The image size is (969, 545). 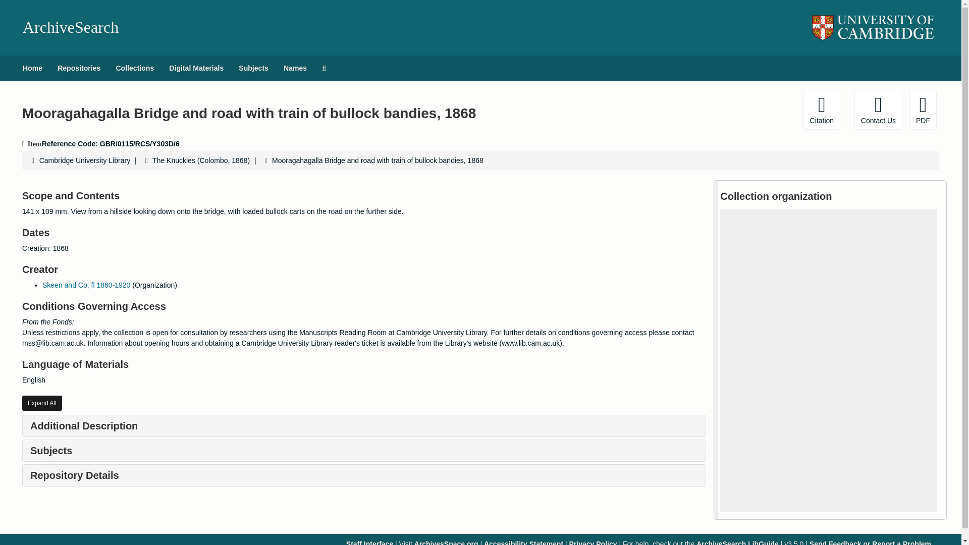 What do you see at coordinates (446, 542) in the screenshot?
I see `ArchivesSpace.org` at bounding box center [446, 542].